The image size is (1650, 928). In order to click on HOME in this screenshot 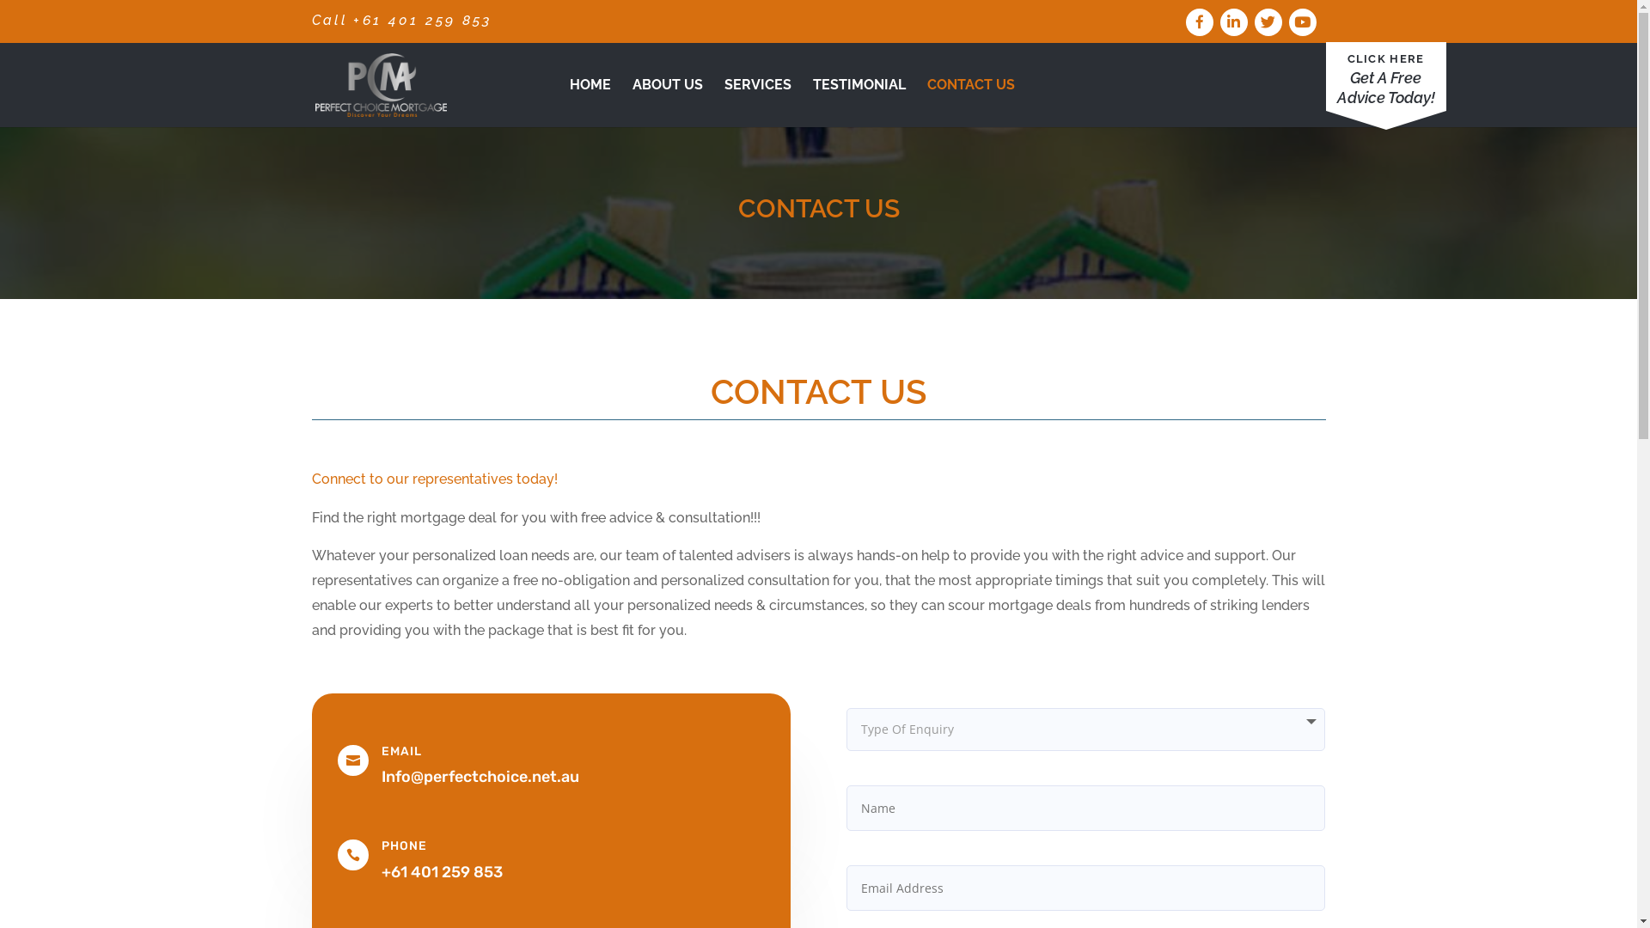, I will do `click(590, 103)`.